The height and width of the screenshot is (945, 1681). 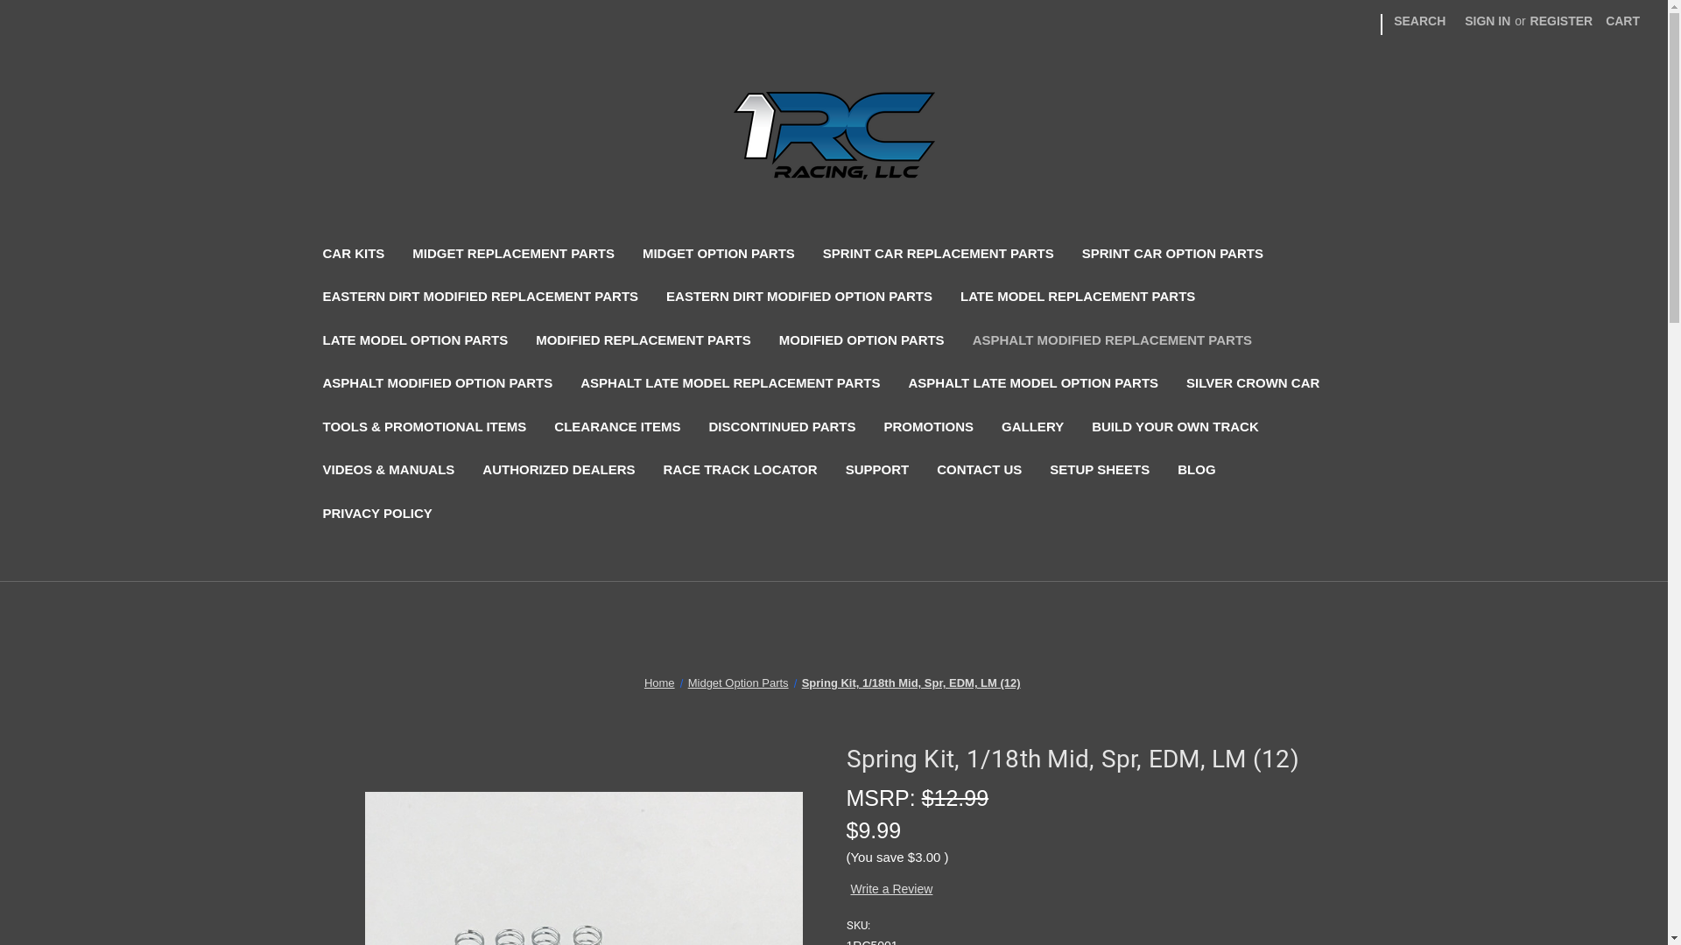 I want to click on MIDGET REPLACEMENT PARTS, so click(x=513, y=255).